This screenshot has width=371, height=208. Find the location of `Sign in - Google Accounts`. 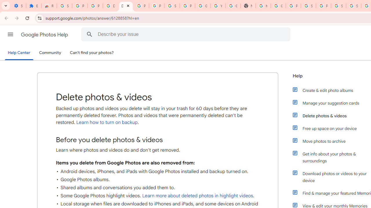

Sign in - Google Accounts is located at coordinates (339, 6).